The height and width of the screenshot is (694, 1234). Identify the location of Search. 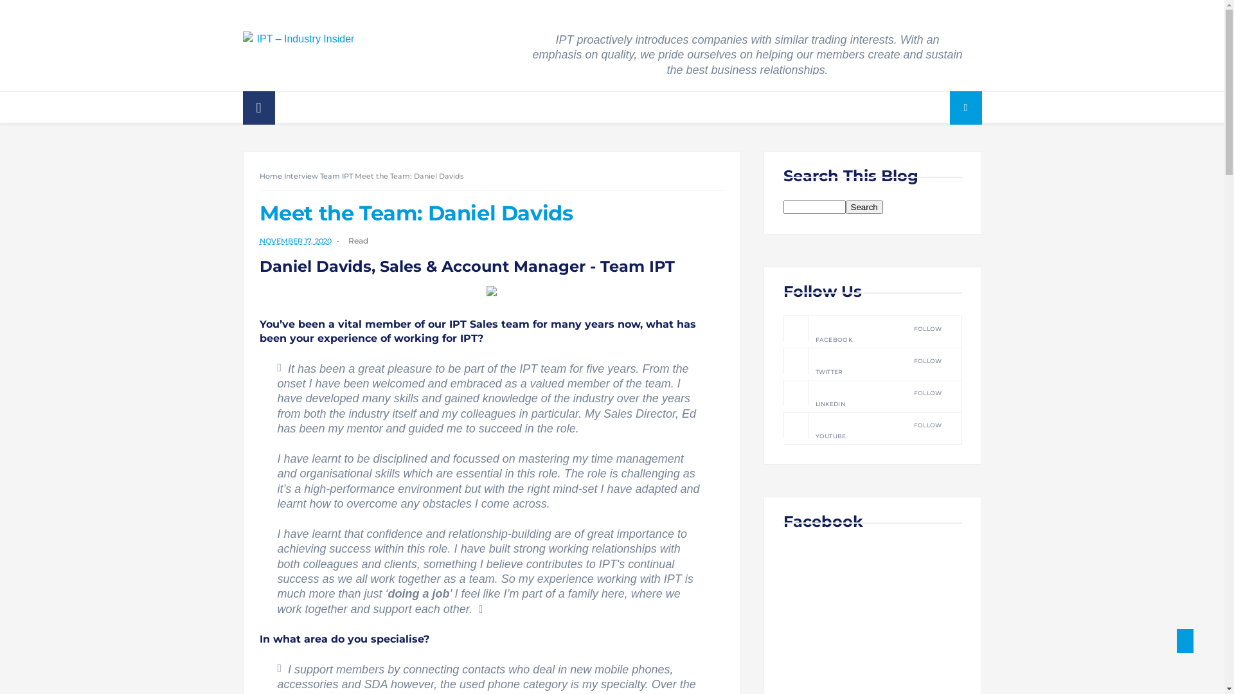
(864, 207).